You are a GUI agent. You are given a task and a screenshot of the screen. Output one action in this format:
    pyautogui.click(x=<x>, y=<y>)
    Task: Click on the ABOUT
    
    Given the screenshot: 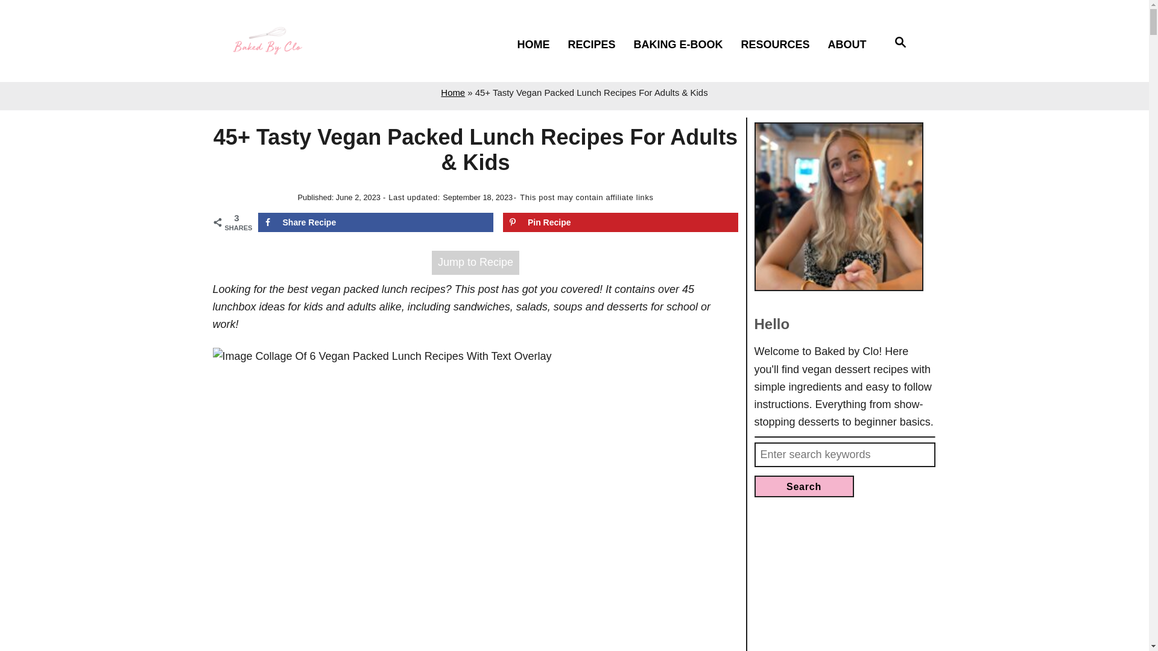 What is the action you would take?
    pyautogui.click(x=852, y=45)
    